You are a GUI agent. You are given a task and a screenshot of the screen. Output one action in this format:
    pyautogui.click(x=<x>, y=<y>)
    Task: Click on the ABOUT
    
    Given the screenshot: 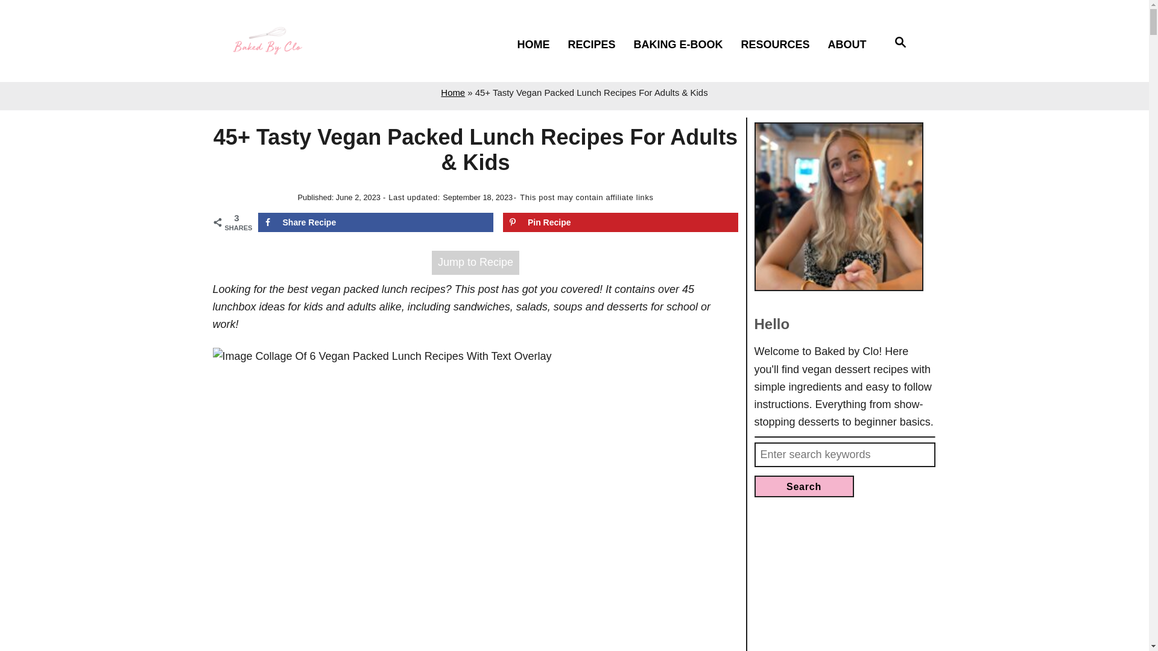 What is the action you would take?
    pyautogui.click(x=852, y=45)
    